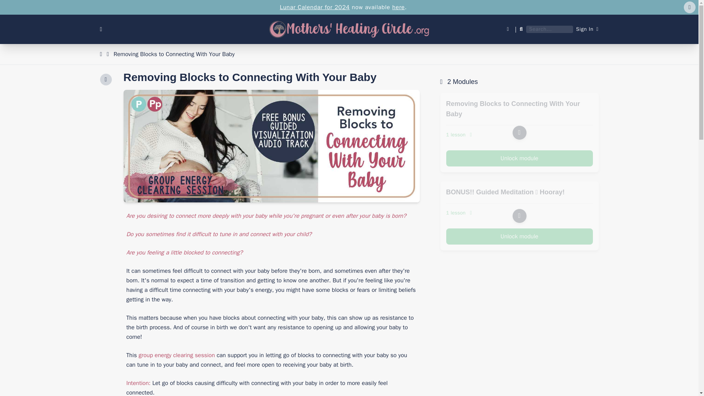 The height and width of the screenshot is (396, 704). I want to click on search, so click(10, 4).